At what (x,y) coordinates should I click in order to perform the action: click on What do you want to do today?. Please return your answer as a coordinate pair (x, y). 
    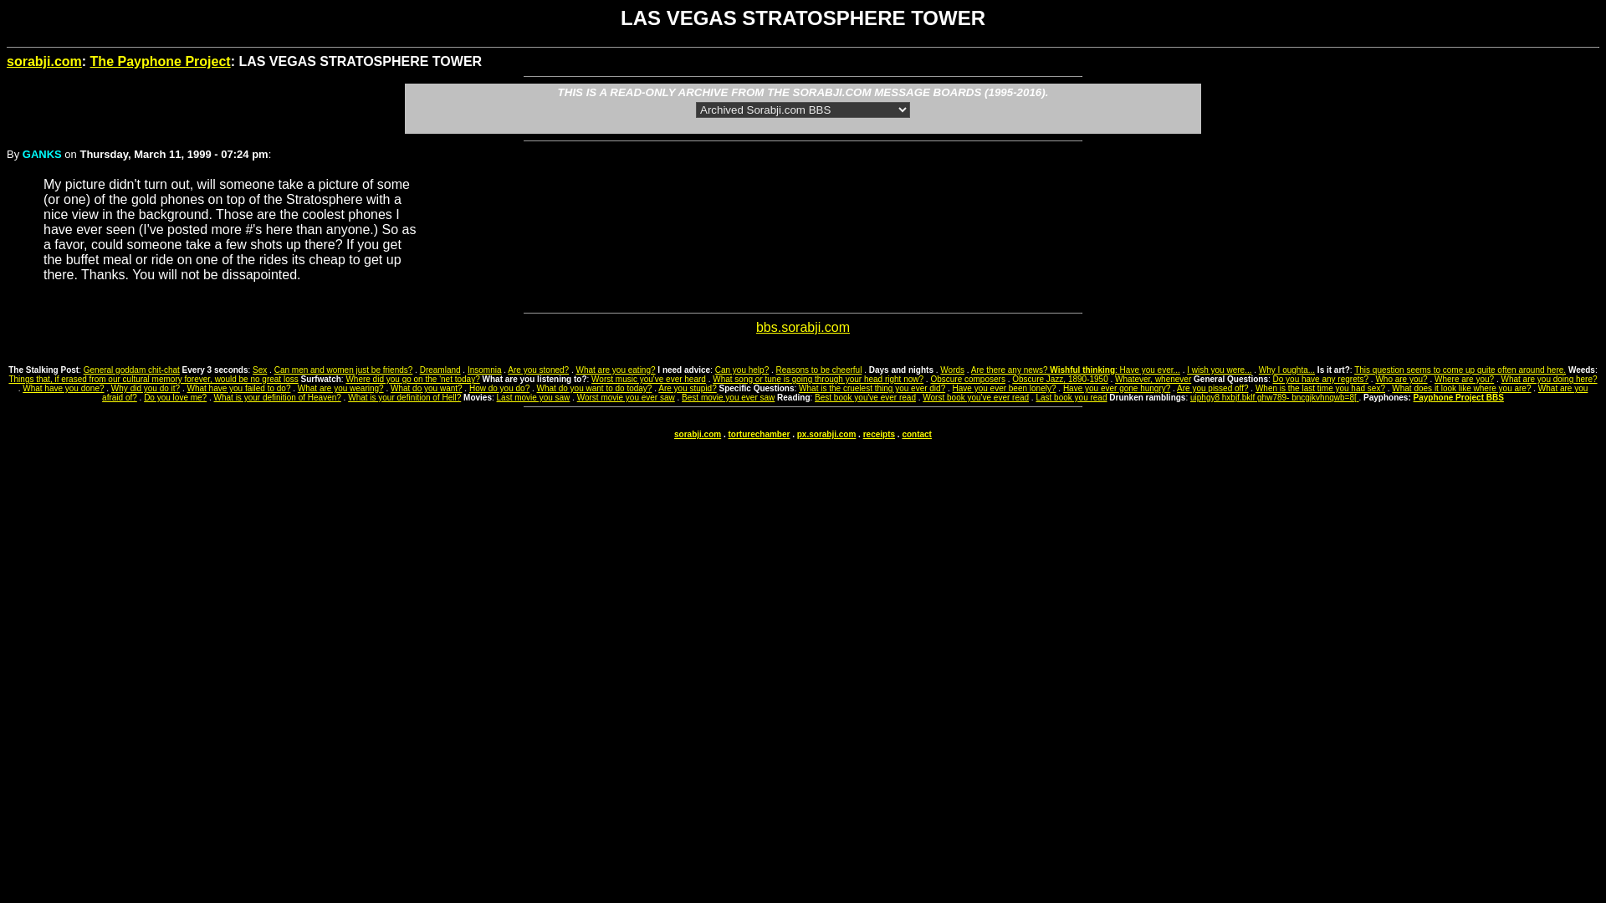
    Looking at the image, I should click on (594, 388).